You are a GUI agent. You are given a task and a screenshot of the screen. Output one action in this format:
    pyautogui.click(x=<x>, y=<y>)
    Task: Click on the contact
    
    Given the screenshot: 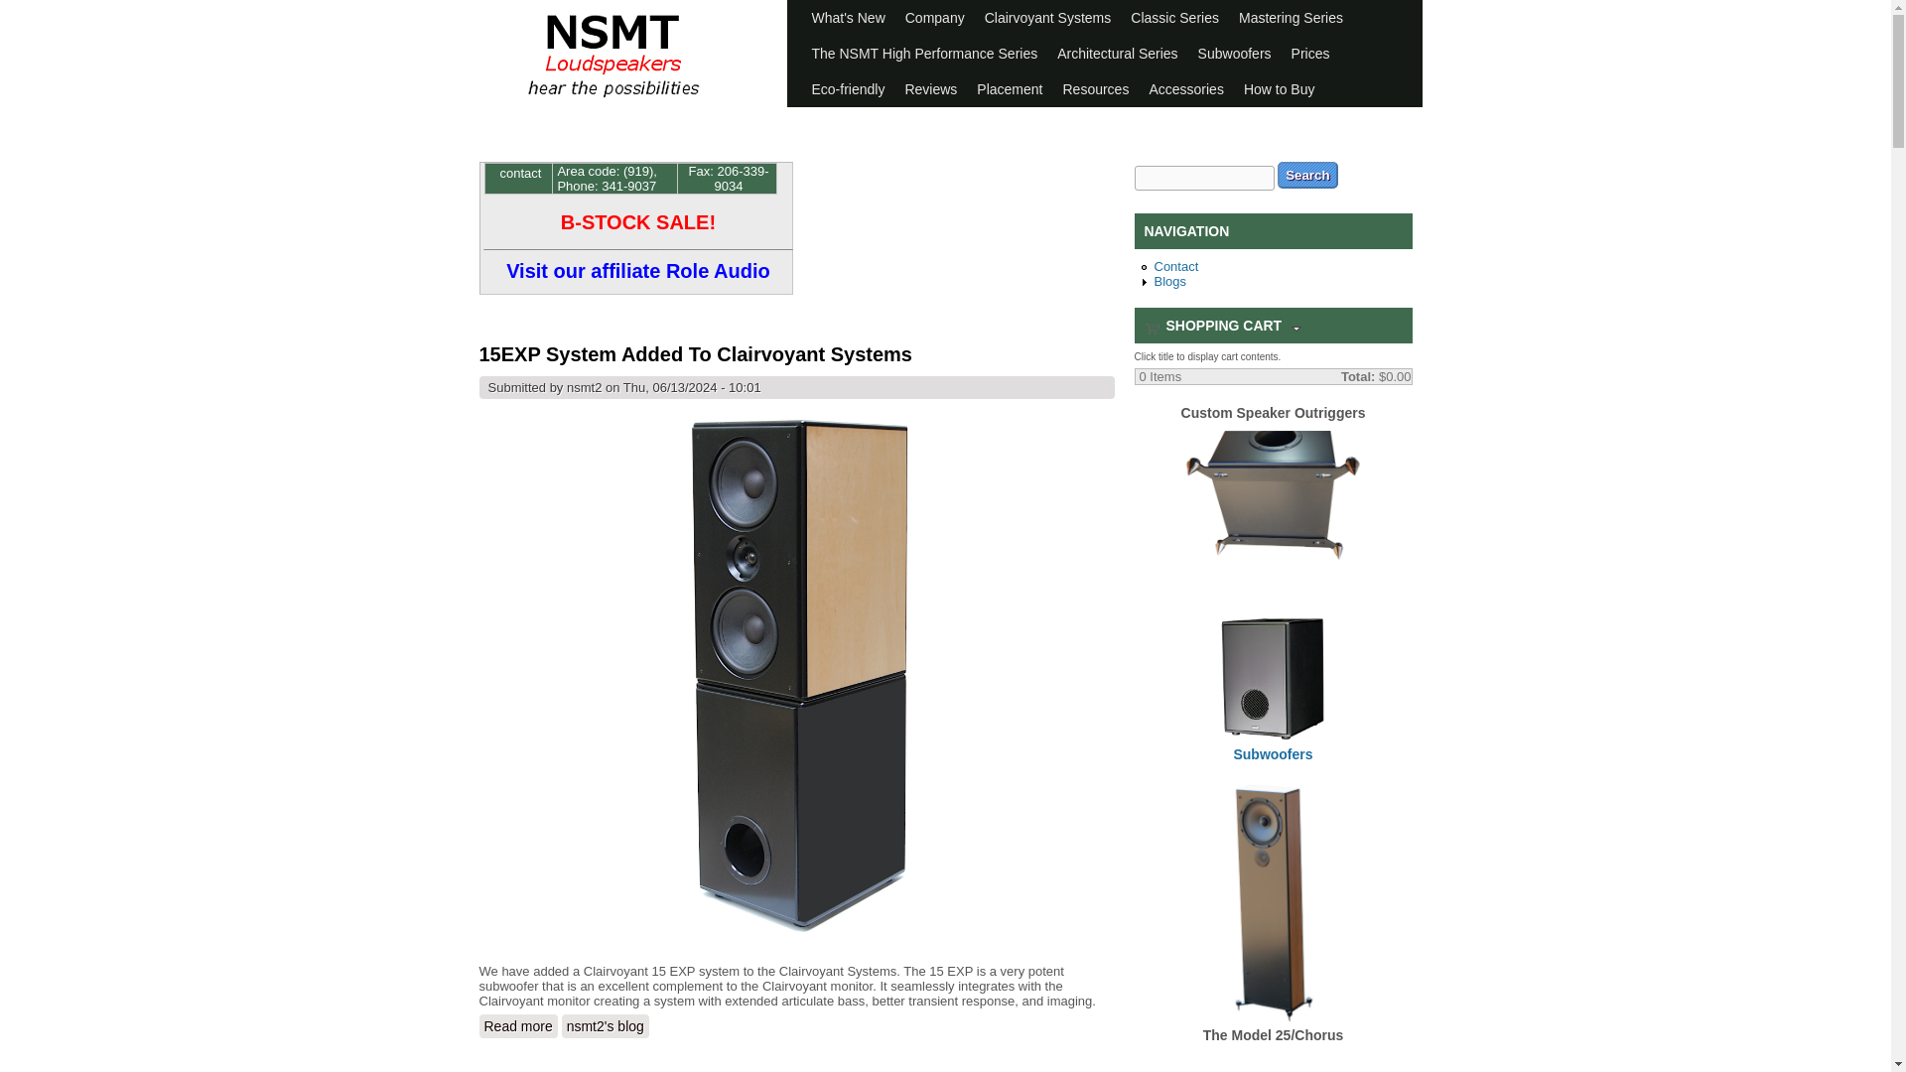 What is the action you would take?
    pyautogui.click(x=520, y=173)
    